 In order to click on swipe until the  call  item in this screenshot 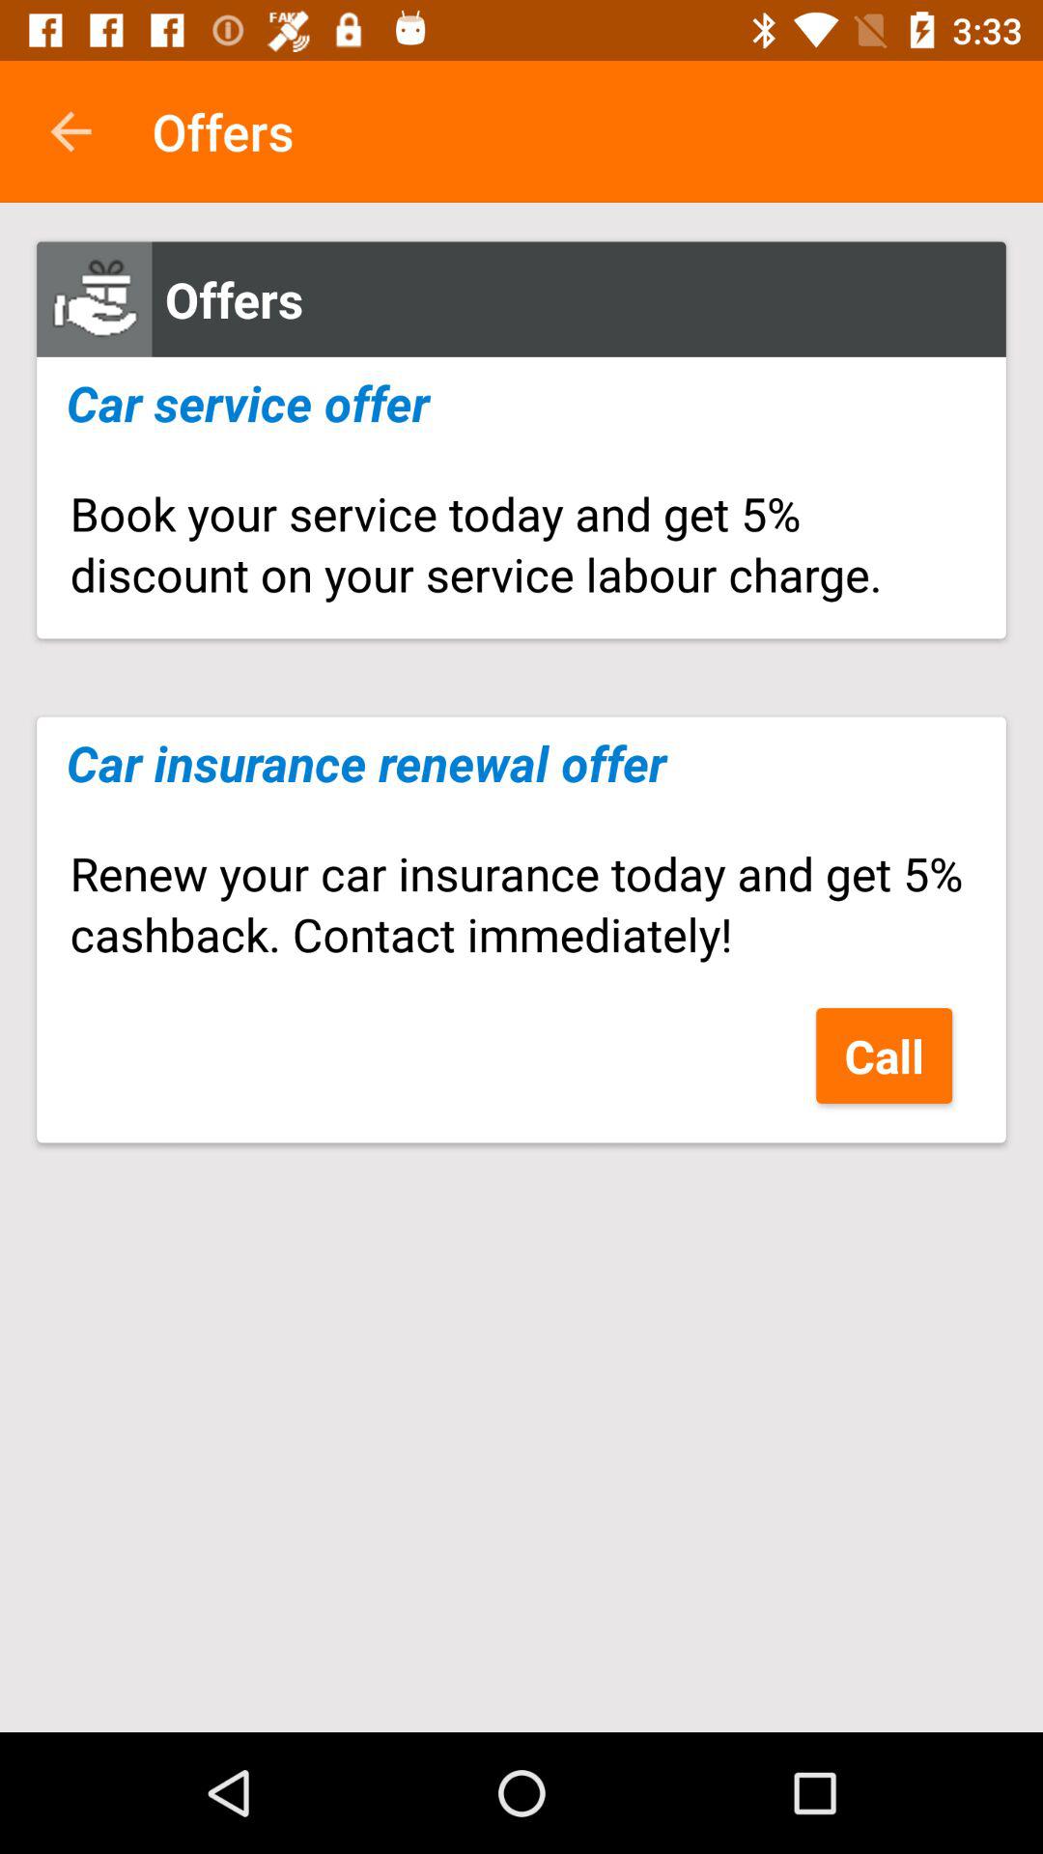, I will do `click(885, 1054)`.